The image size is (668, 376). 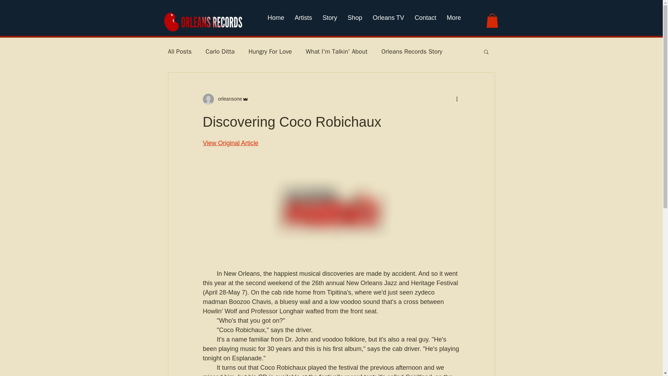 What do you see at coordinates (388, 21) in the screenshot?
I see `Orleans TV` at bounding box center [388, 21].